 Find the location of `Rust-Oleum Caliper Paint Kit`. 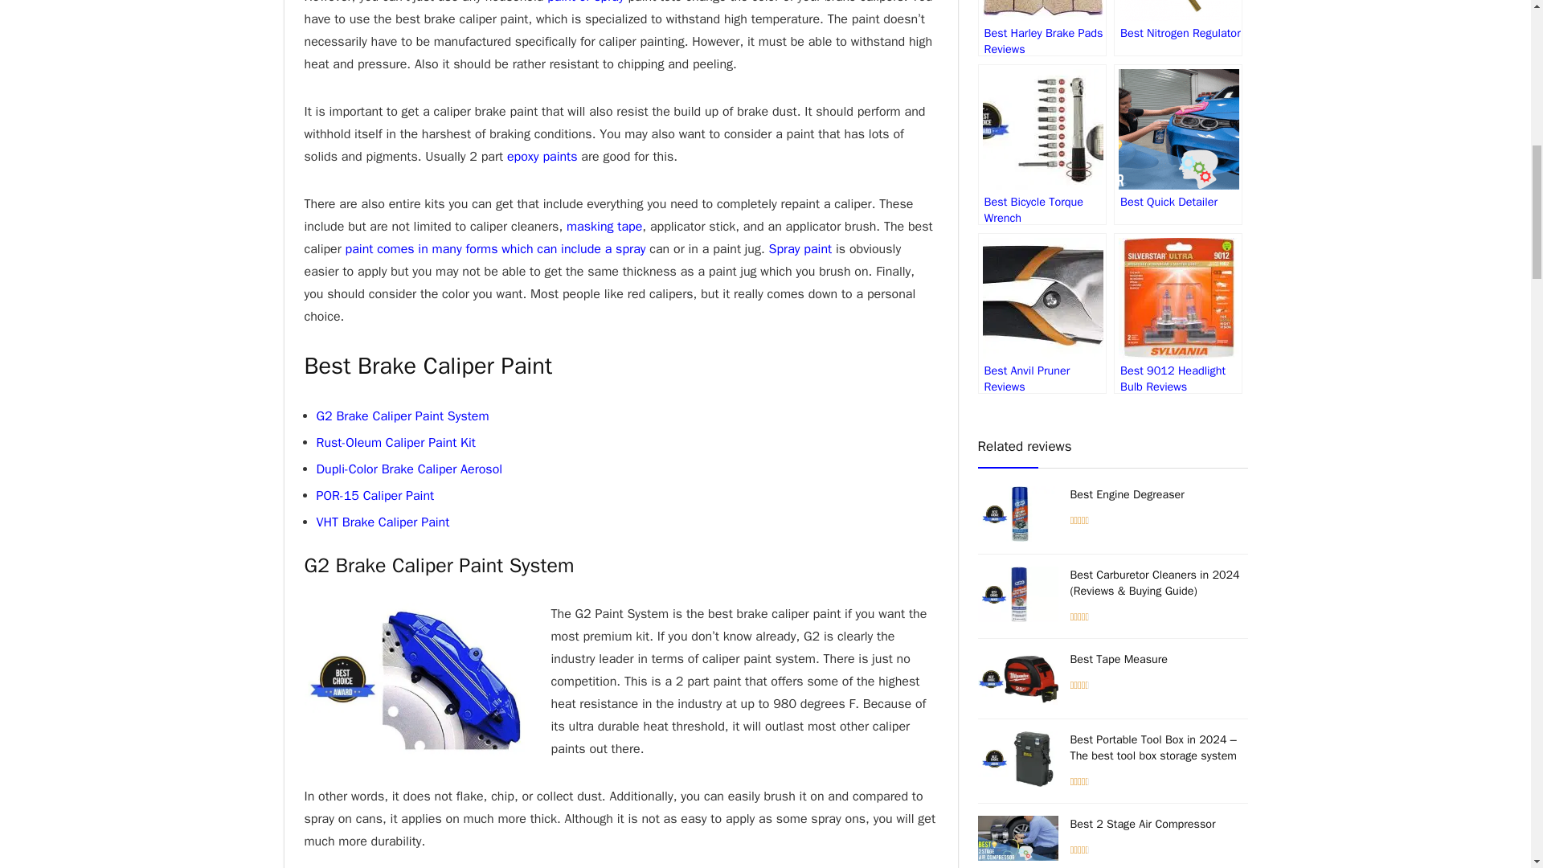

Rust-Oleum Caliper Paint Kit is located at coordinates (395, 442).